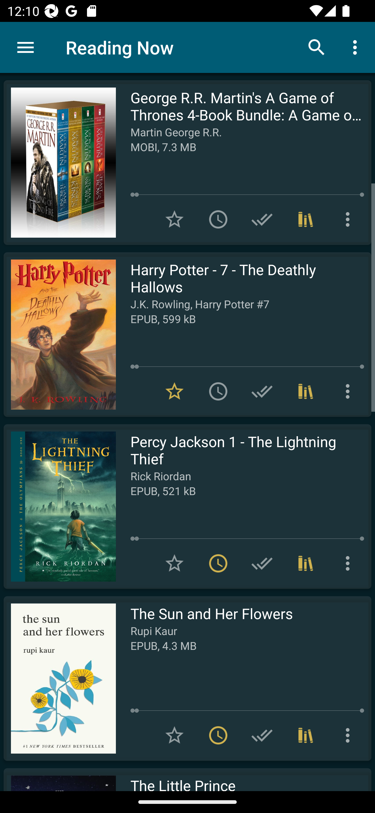  What do you see at coordinates (218, 219) in the screenshot?
I see `Add to To read` at bounding box center [218, 219].